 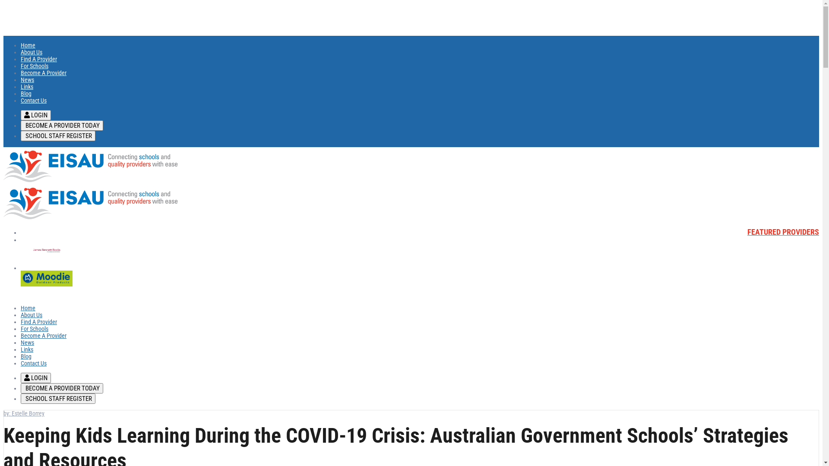 I want to click on by: Estelle Borrey, so click(x=24, y=413).